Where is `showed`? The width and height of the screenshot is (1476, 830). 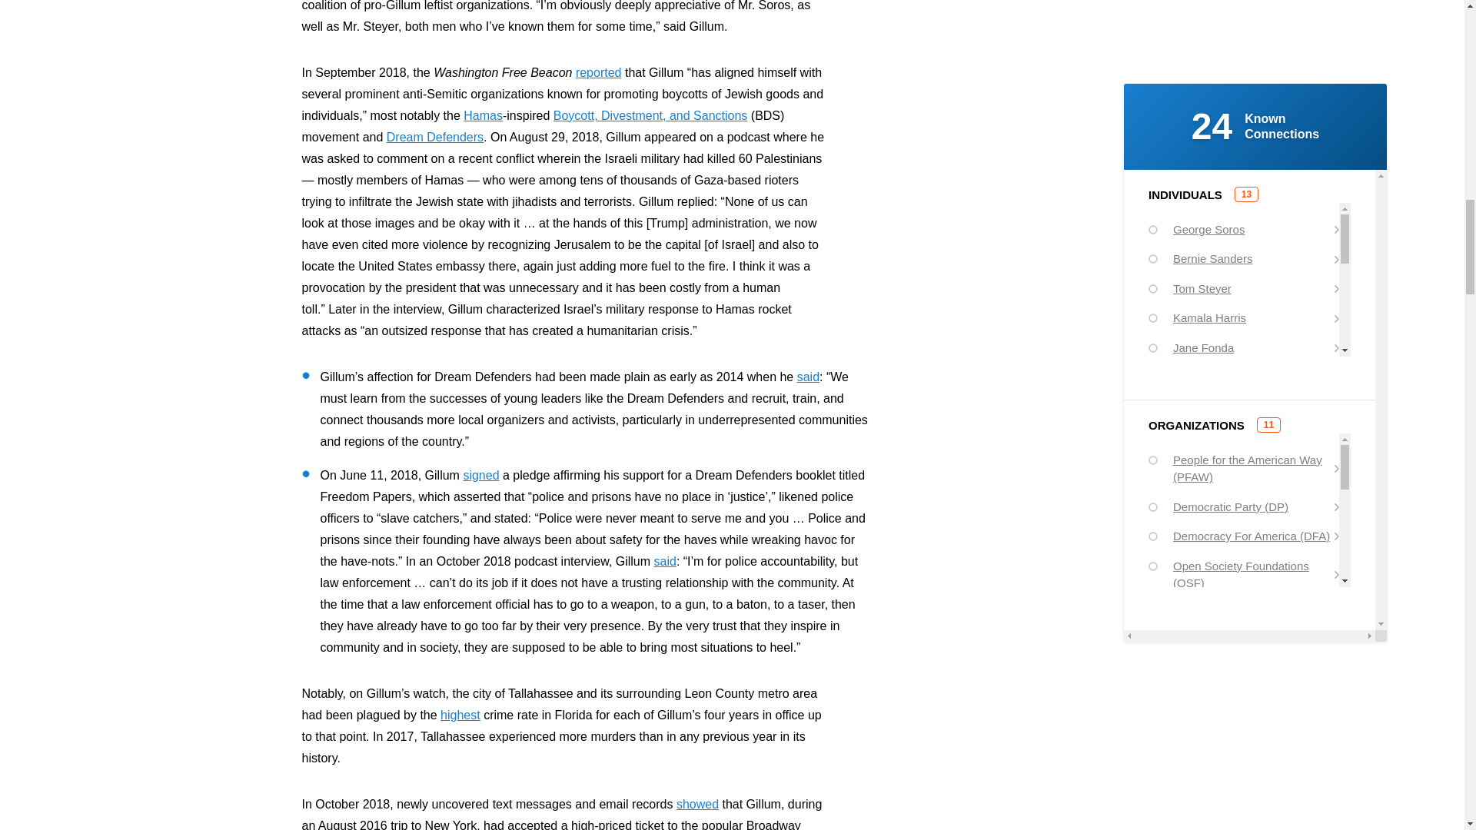 showed is located at coordinates (697, 804).